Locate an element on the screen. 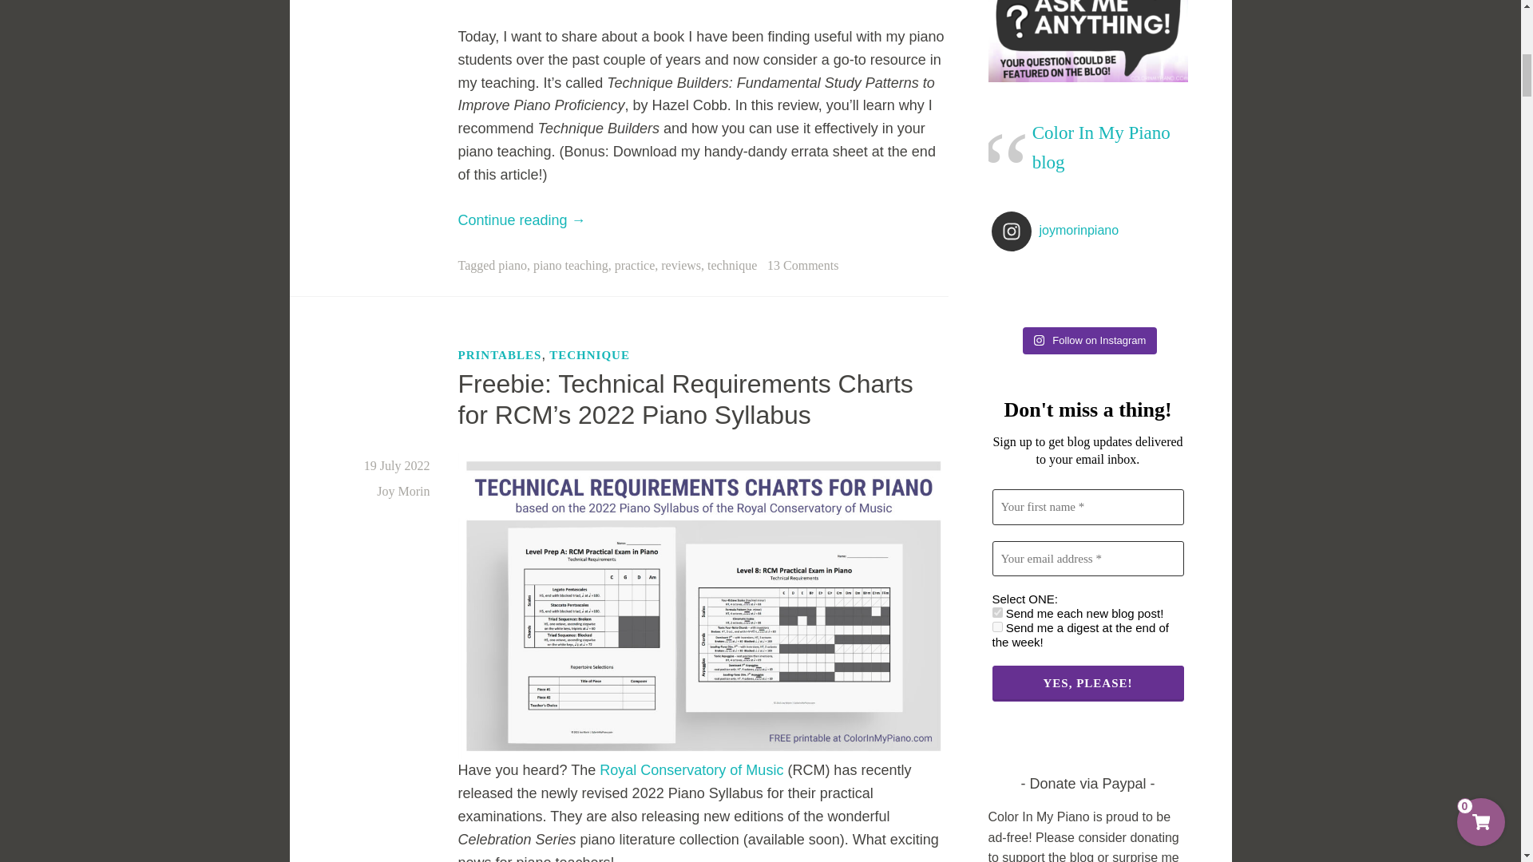 This screenshot has height=862, width=1533. technique is located at coordinates (731, 265).